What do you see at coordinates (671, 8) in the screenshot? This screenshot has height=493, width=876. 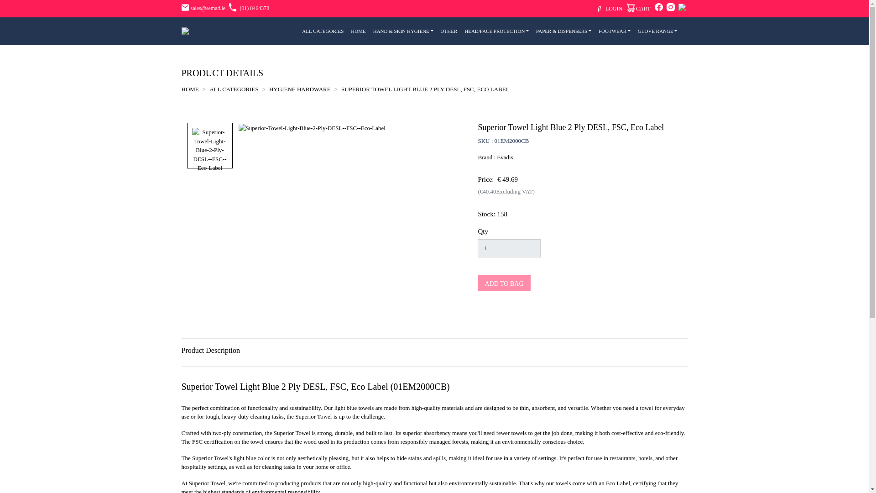 I see `Instagram` at bounding box center [671, 8].